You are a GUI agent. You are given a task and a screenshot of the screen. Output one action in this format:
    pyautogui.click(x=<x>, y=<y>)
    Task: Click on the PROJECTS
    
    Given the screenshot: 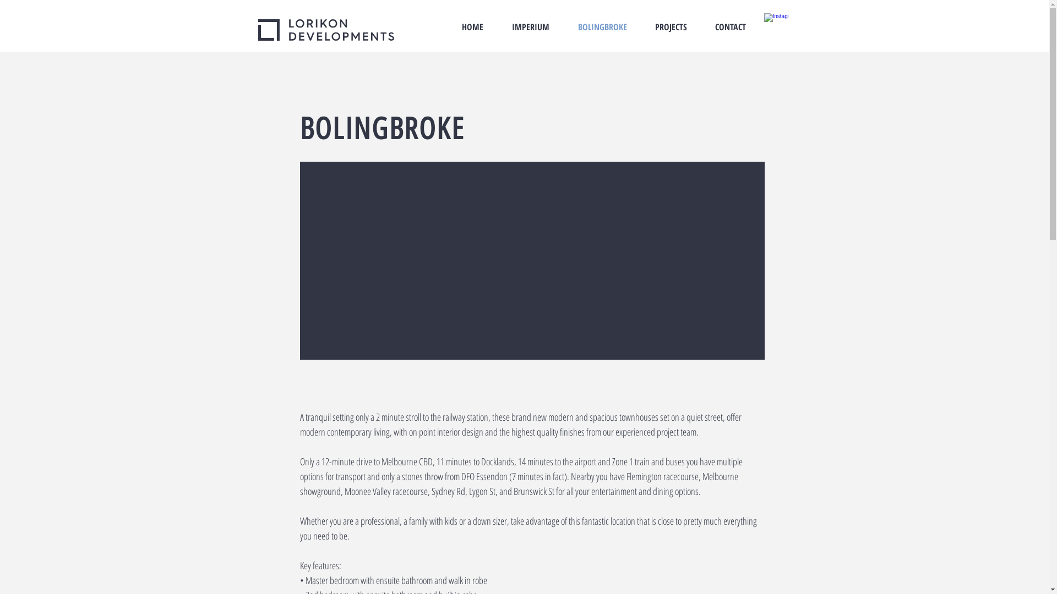 What is the action you would take?
    pyautogui.click(x=671, y=27)
    